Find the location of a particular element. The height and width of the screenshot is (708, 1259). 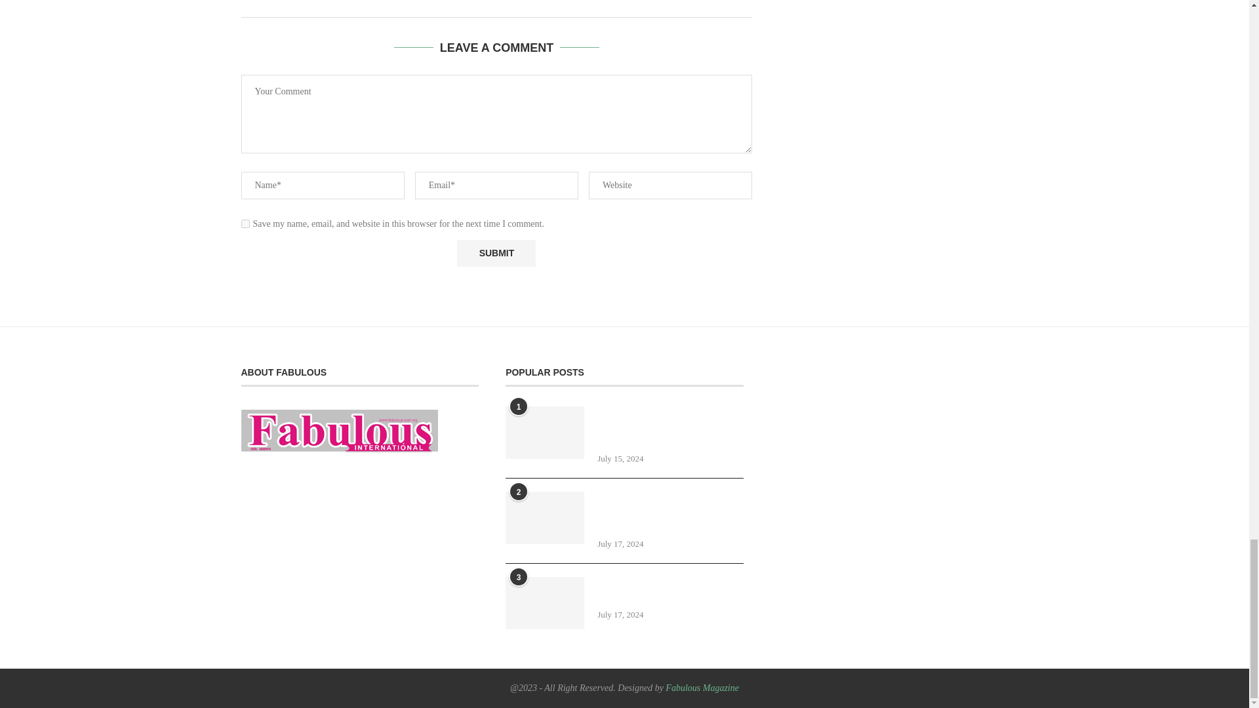

yes is located at coordinates (245, 223).